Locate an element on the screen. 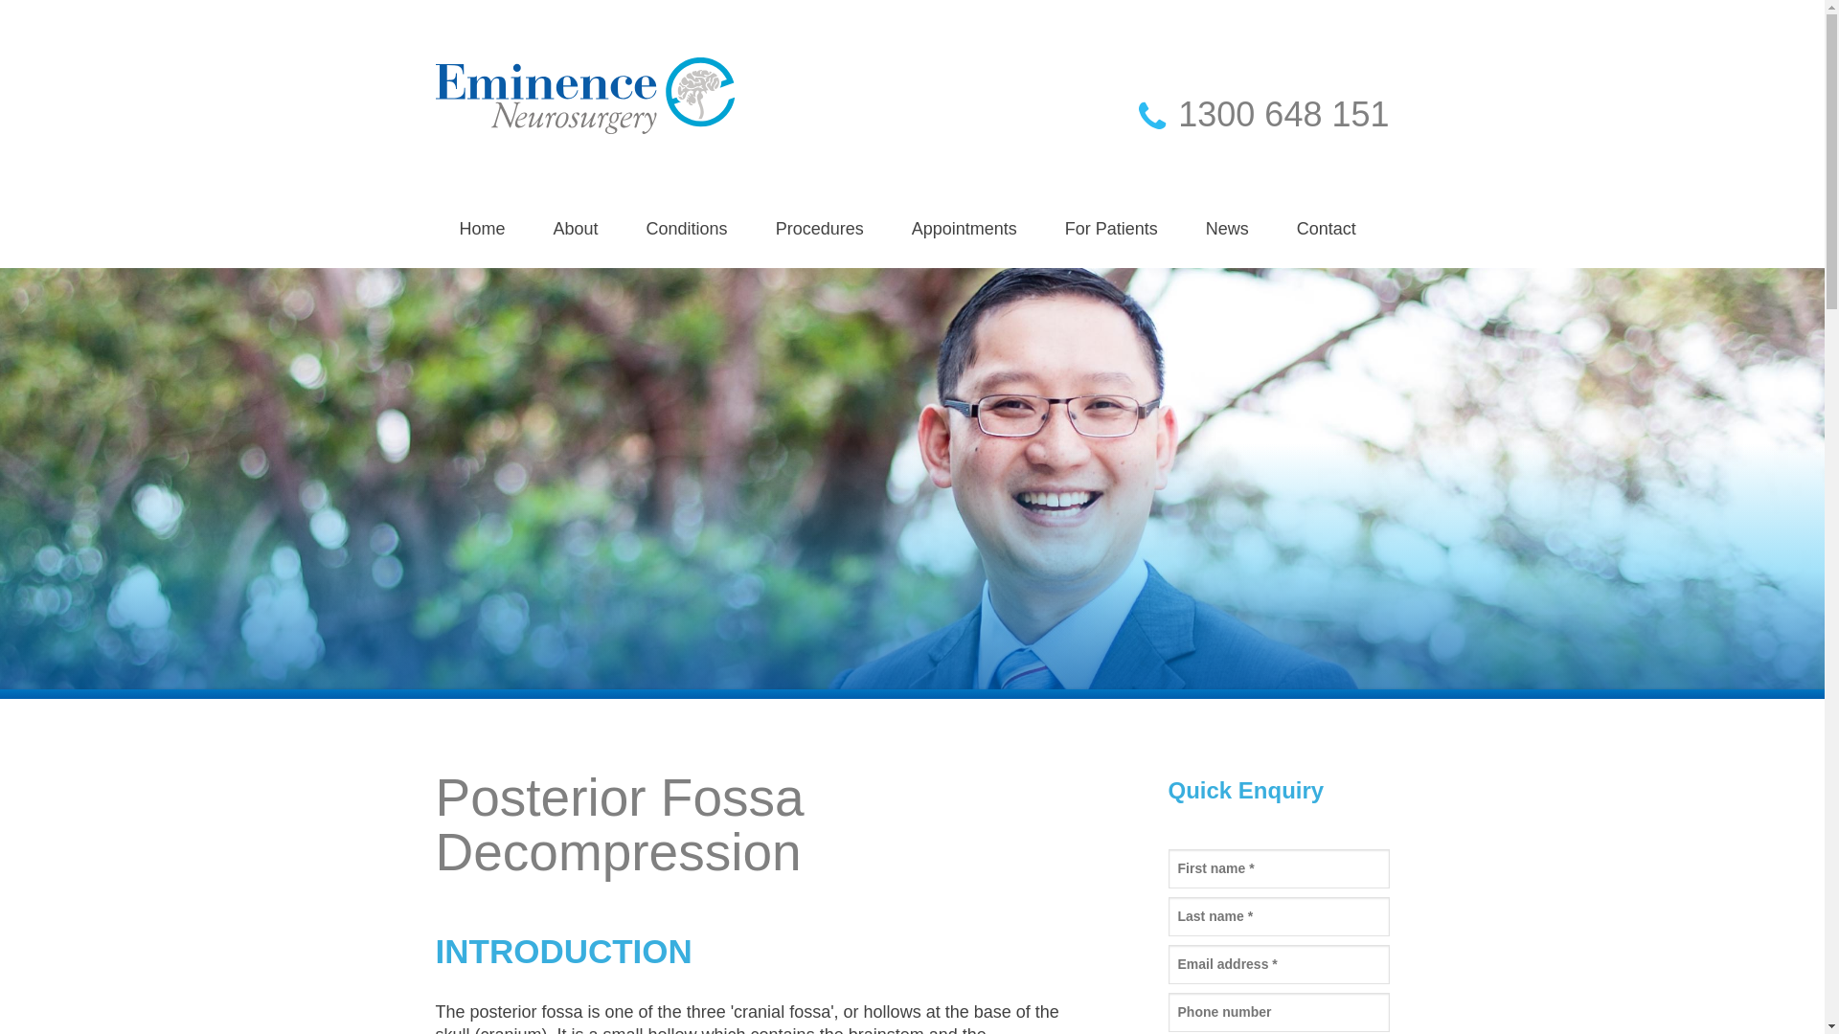  For Patients is located at coordinates (1111, 229).